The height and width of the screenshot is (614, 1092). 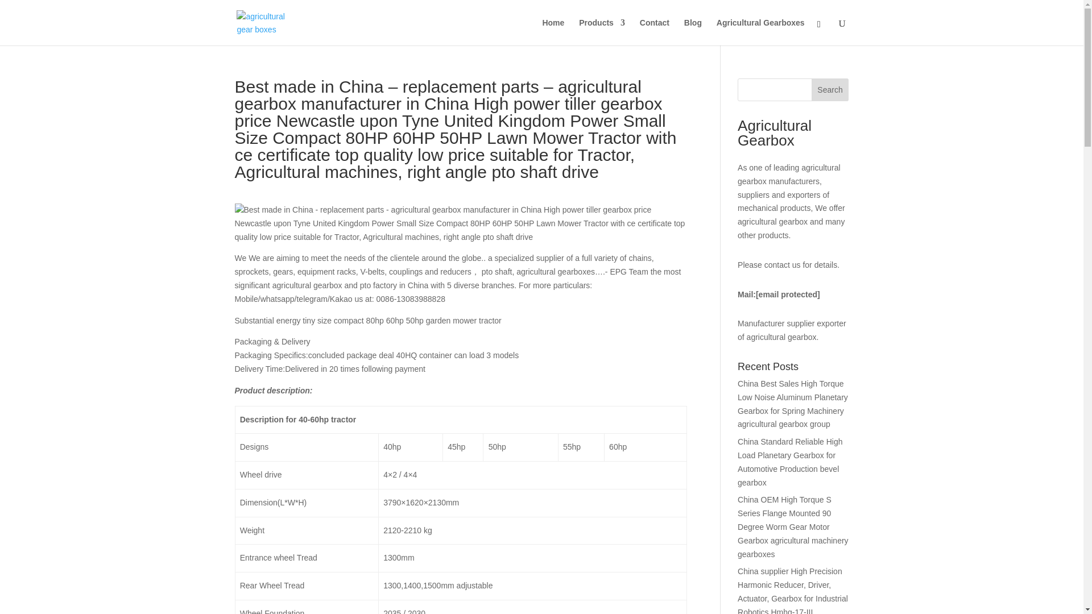 I want to click on Contact, so click(x=654, y=32).